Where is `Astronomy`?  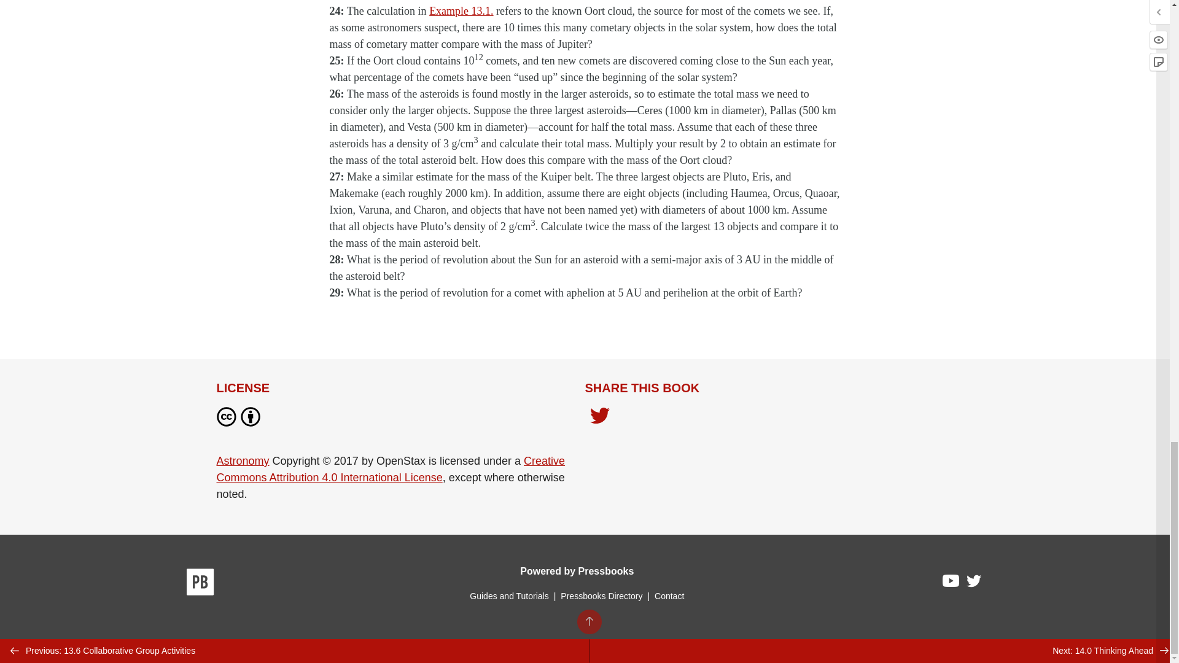 Astronomy is located at coordinates (242, 460).